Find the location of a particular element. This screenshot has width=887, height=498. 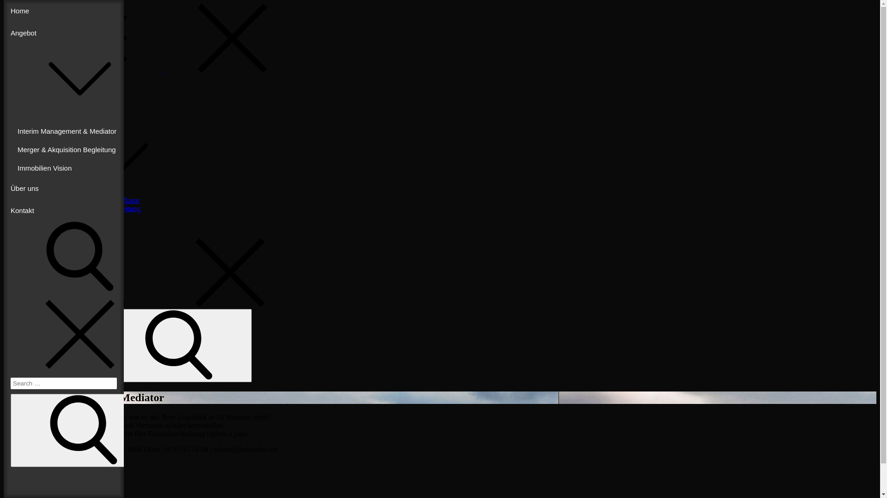

Interim Management & Mediator is located at coordinates (90, 200).